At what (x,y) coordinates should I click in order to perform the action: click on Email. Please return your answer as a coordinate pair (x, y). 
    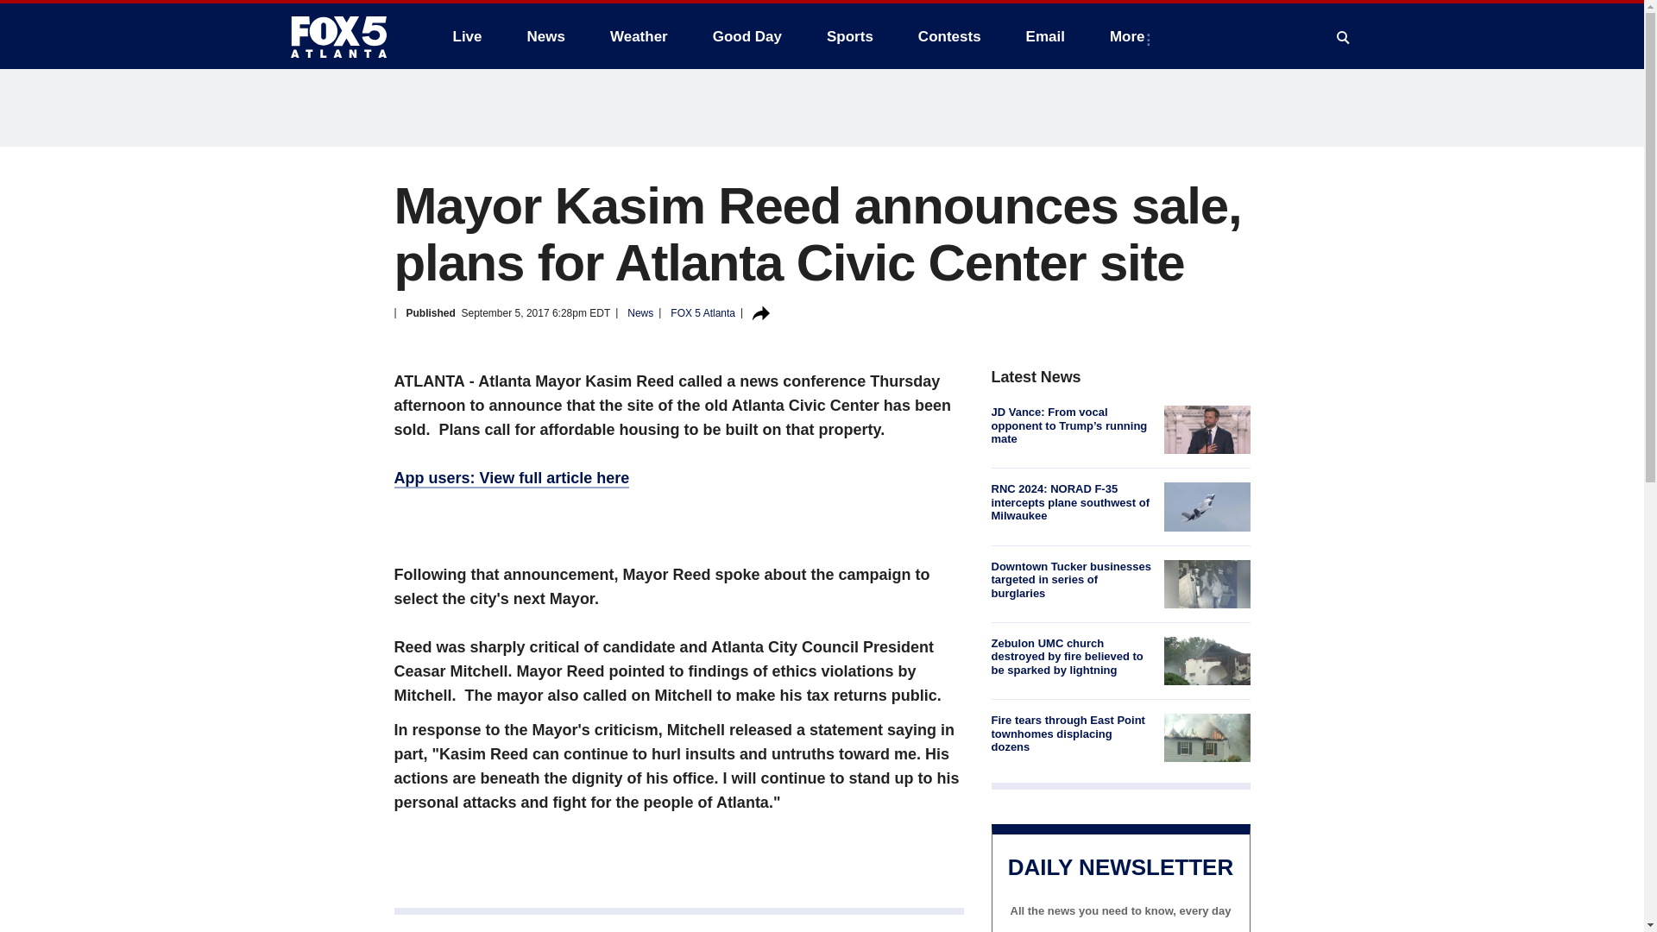
    Looking at the image, I should click on (1045, 36).